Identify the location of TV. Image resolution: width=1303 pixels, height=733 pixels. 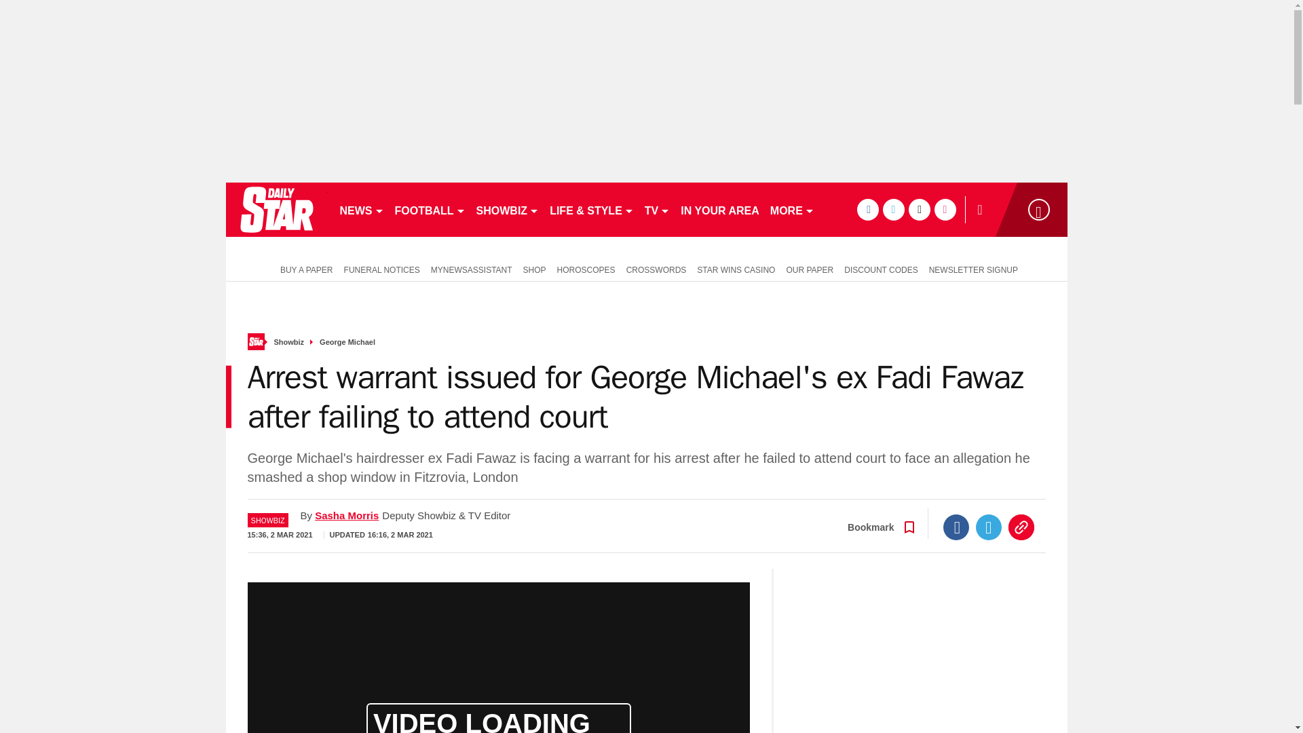
(657, 209).